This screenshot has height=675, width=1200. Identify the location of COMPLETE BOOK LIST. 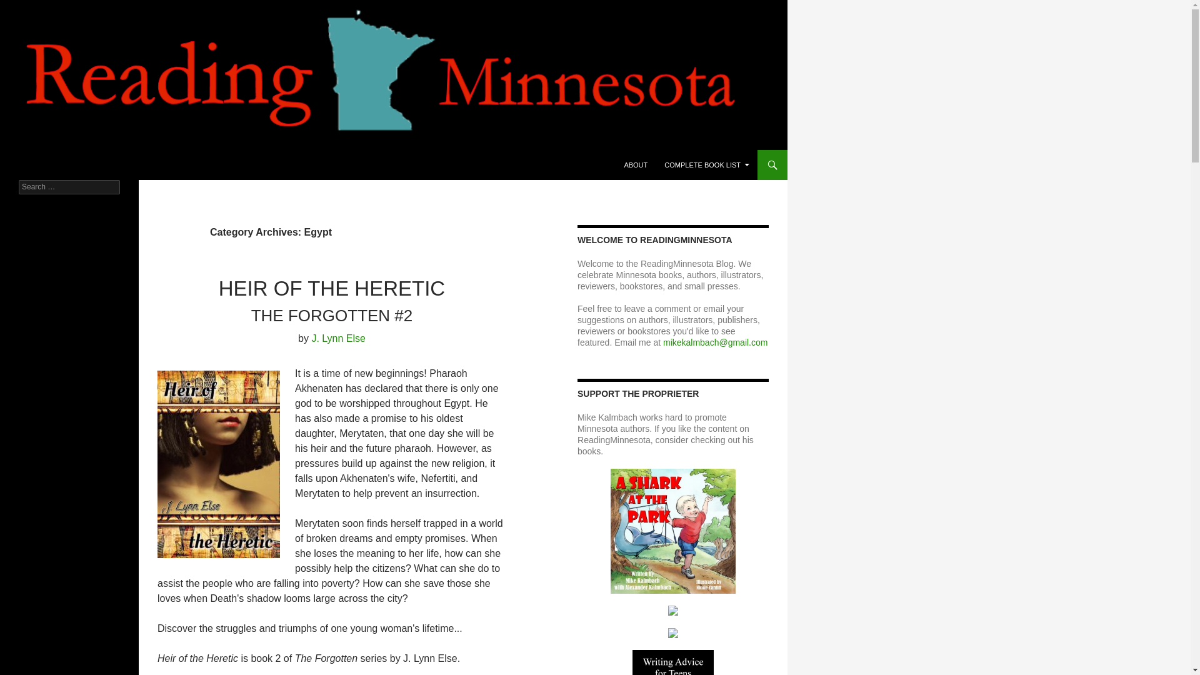
(706, 165).